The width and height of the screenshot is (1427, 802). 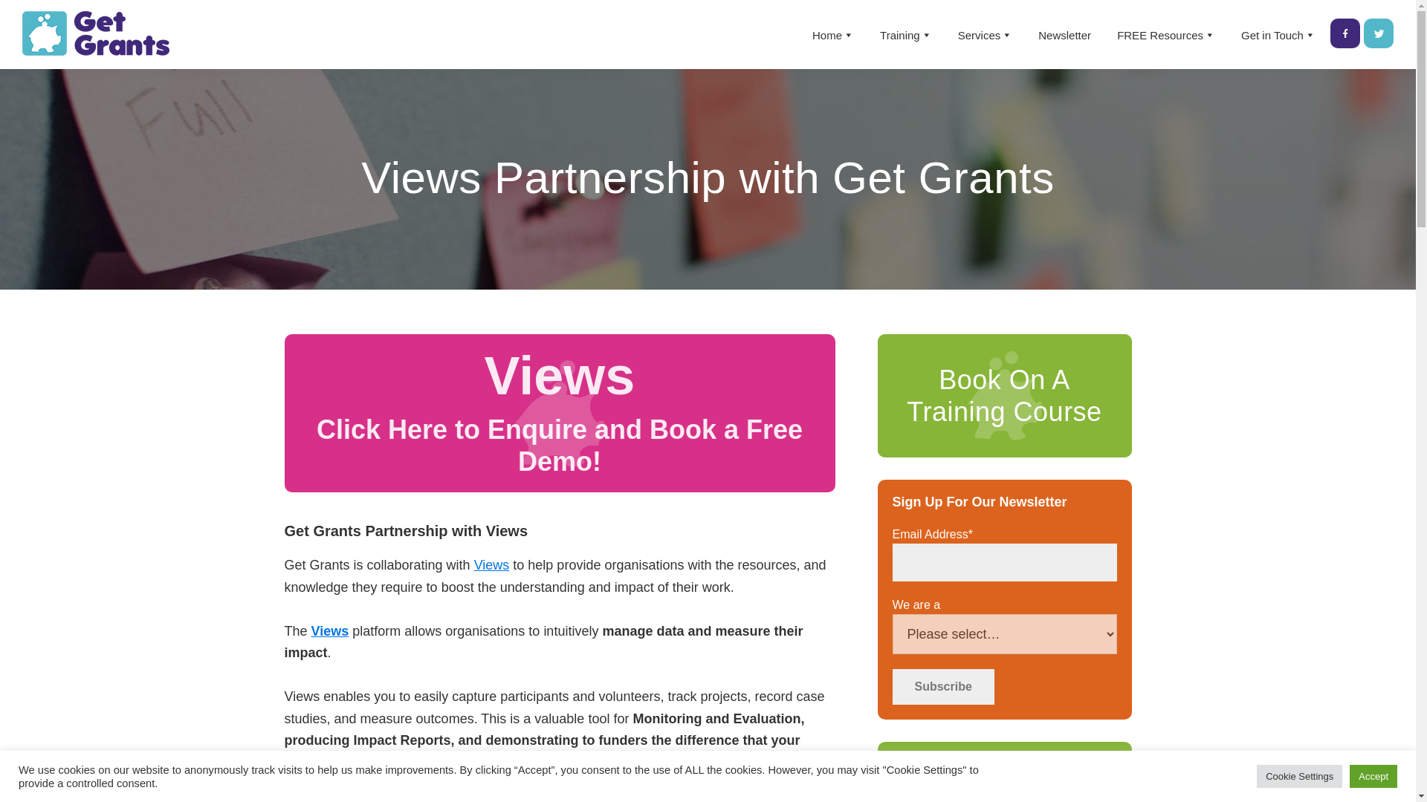 What do you see at coordinates (906, 35) in the screenshot?
I see `Training` at bounding box center [906, 35].